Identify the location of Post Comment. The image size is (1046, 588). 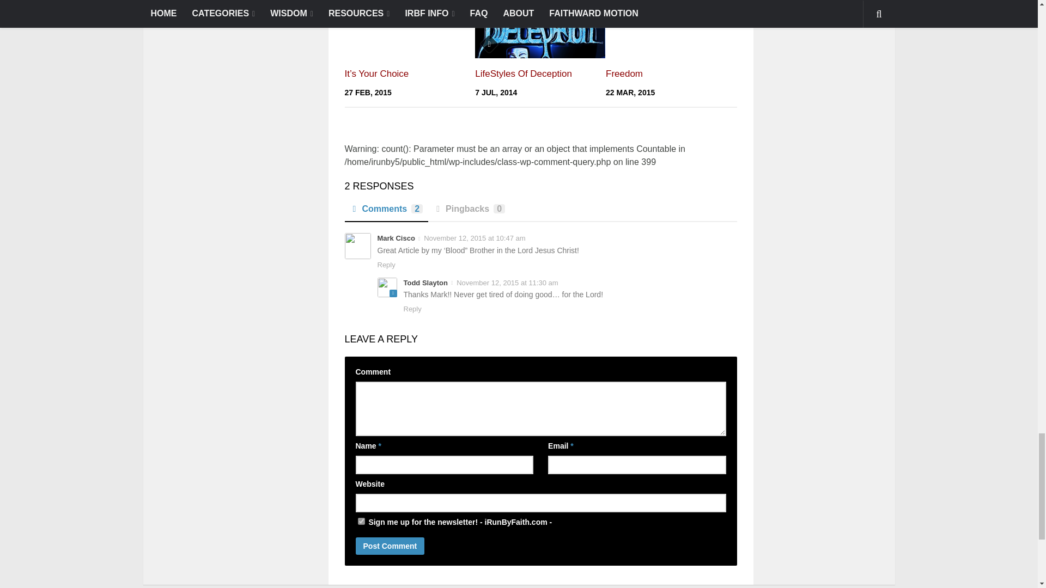
(390, 546).